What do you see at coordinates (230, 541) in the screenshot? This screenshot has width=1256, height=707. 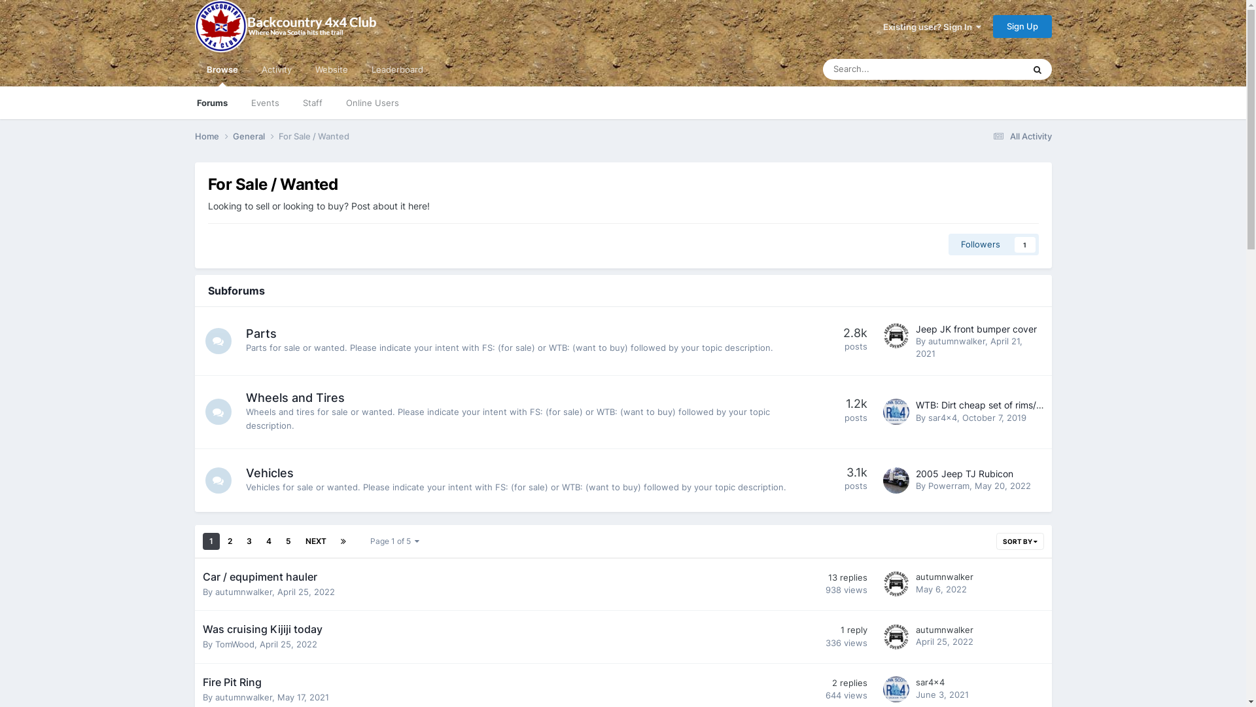 I see `2` at bounding box center [230, 541].